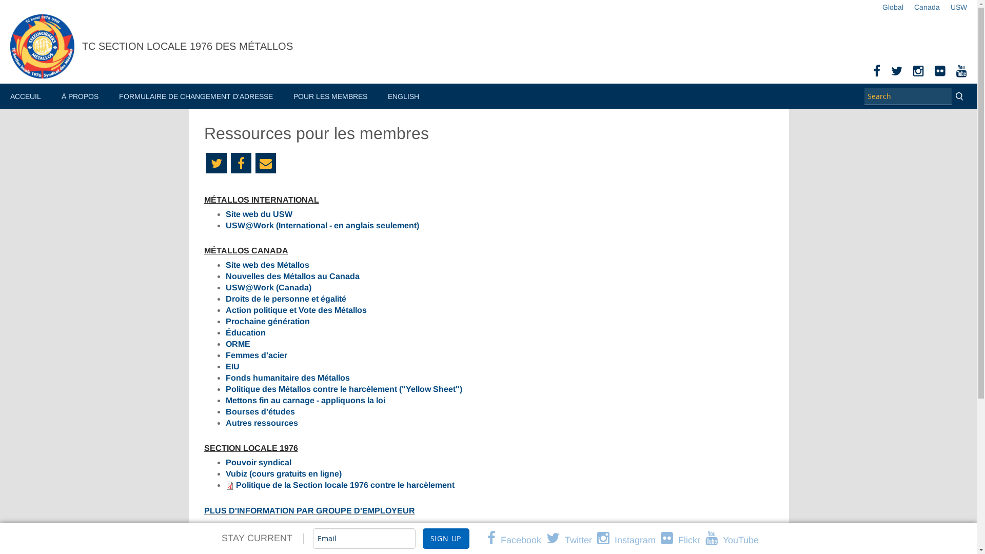 This screenshot has width=985, height=554. Describe the element at coordinates (26, 97) in the screenshot. I see `ACCEUIL` at that location.